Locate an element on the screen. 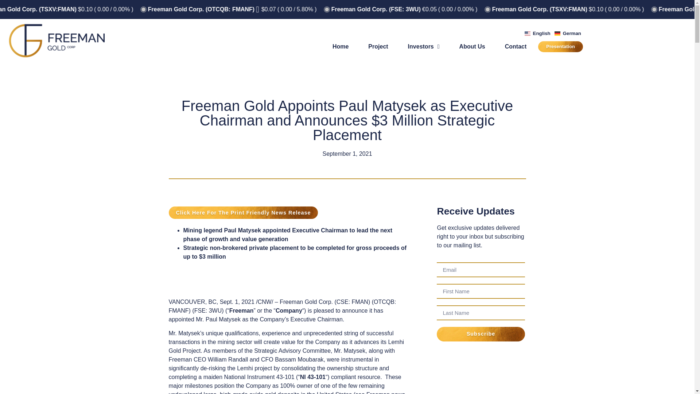 The height and width of the screenshot is (394, 700). September 1, 2021 is located at coordinates (347, 154).